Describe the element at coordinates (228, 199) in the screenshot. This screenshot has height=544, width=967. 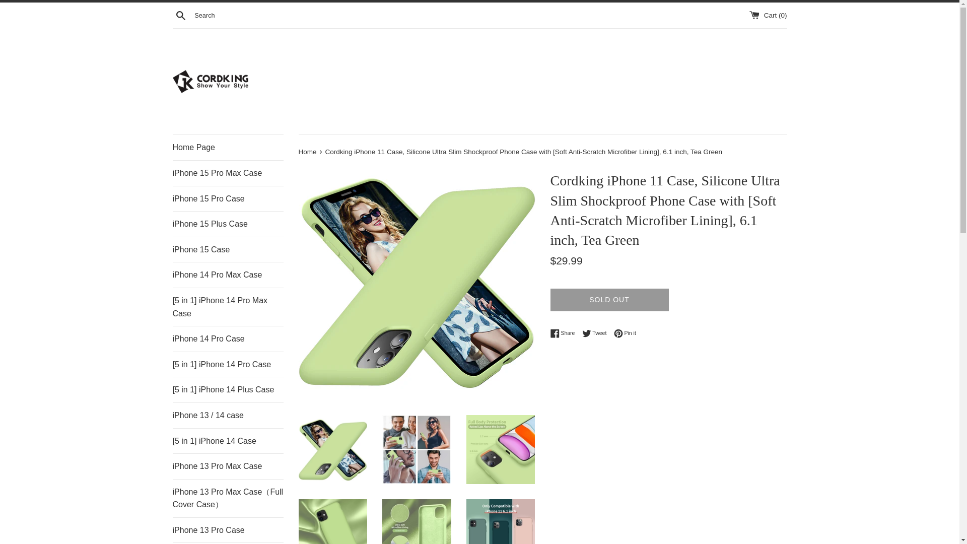
I see `iPhone 15 Pro Case` at that location.